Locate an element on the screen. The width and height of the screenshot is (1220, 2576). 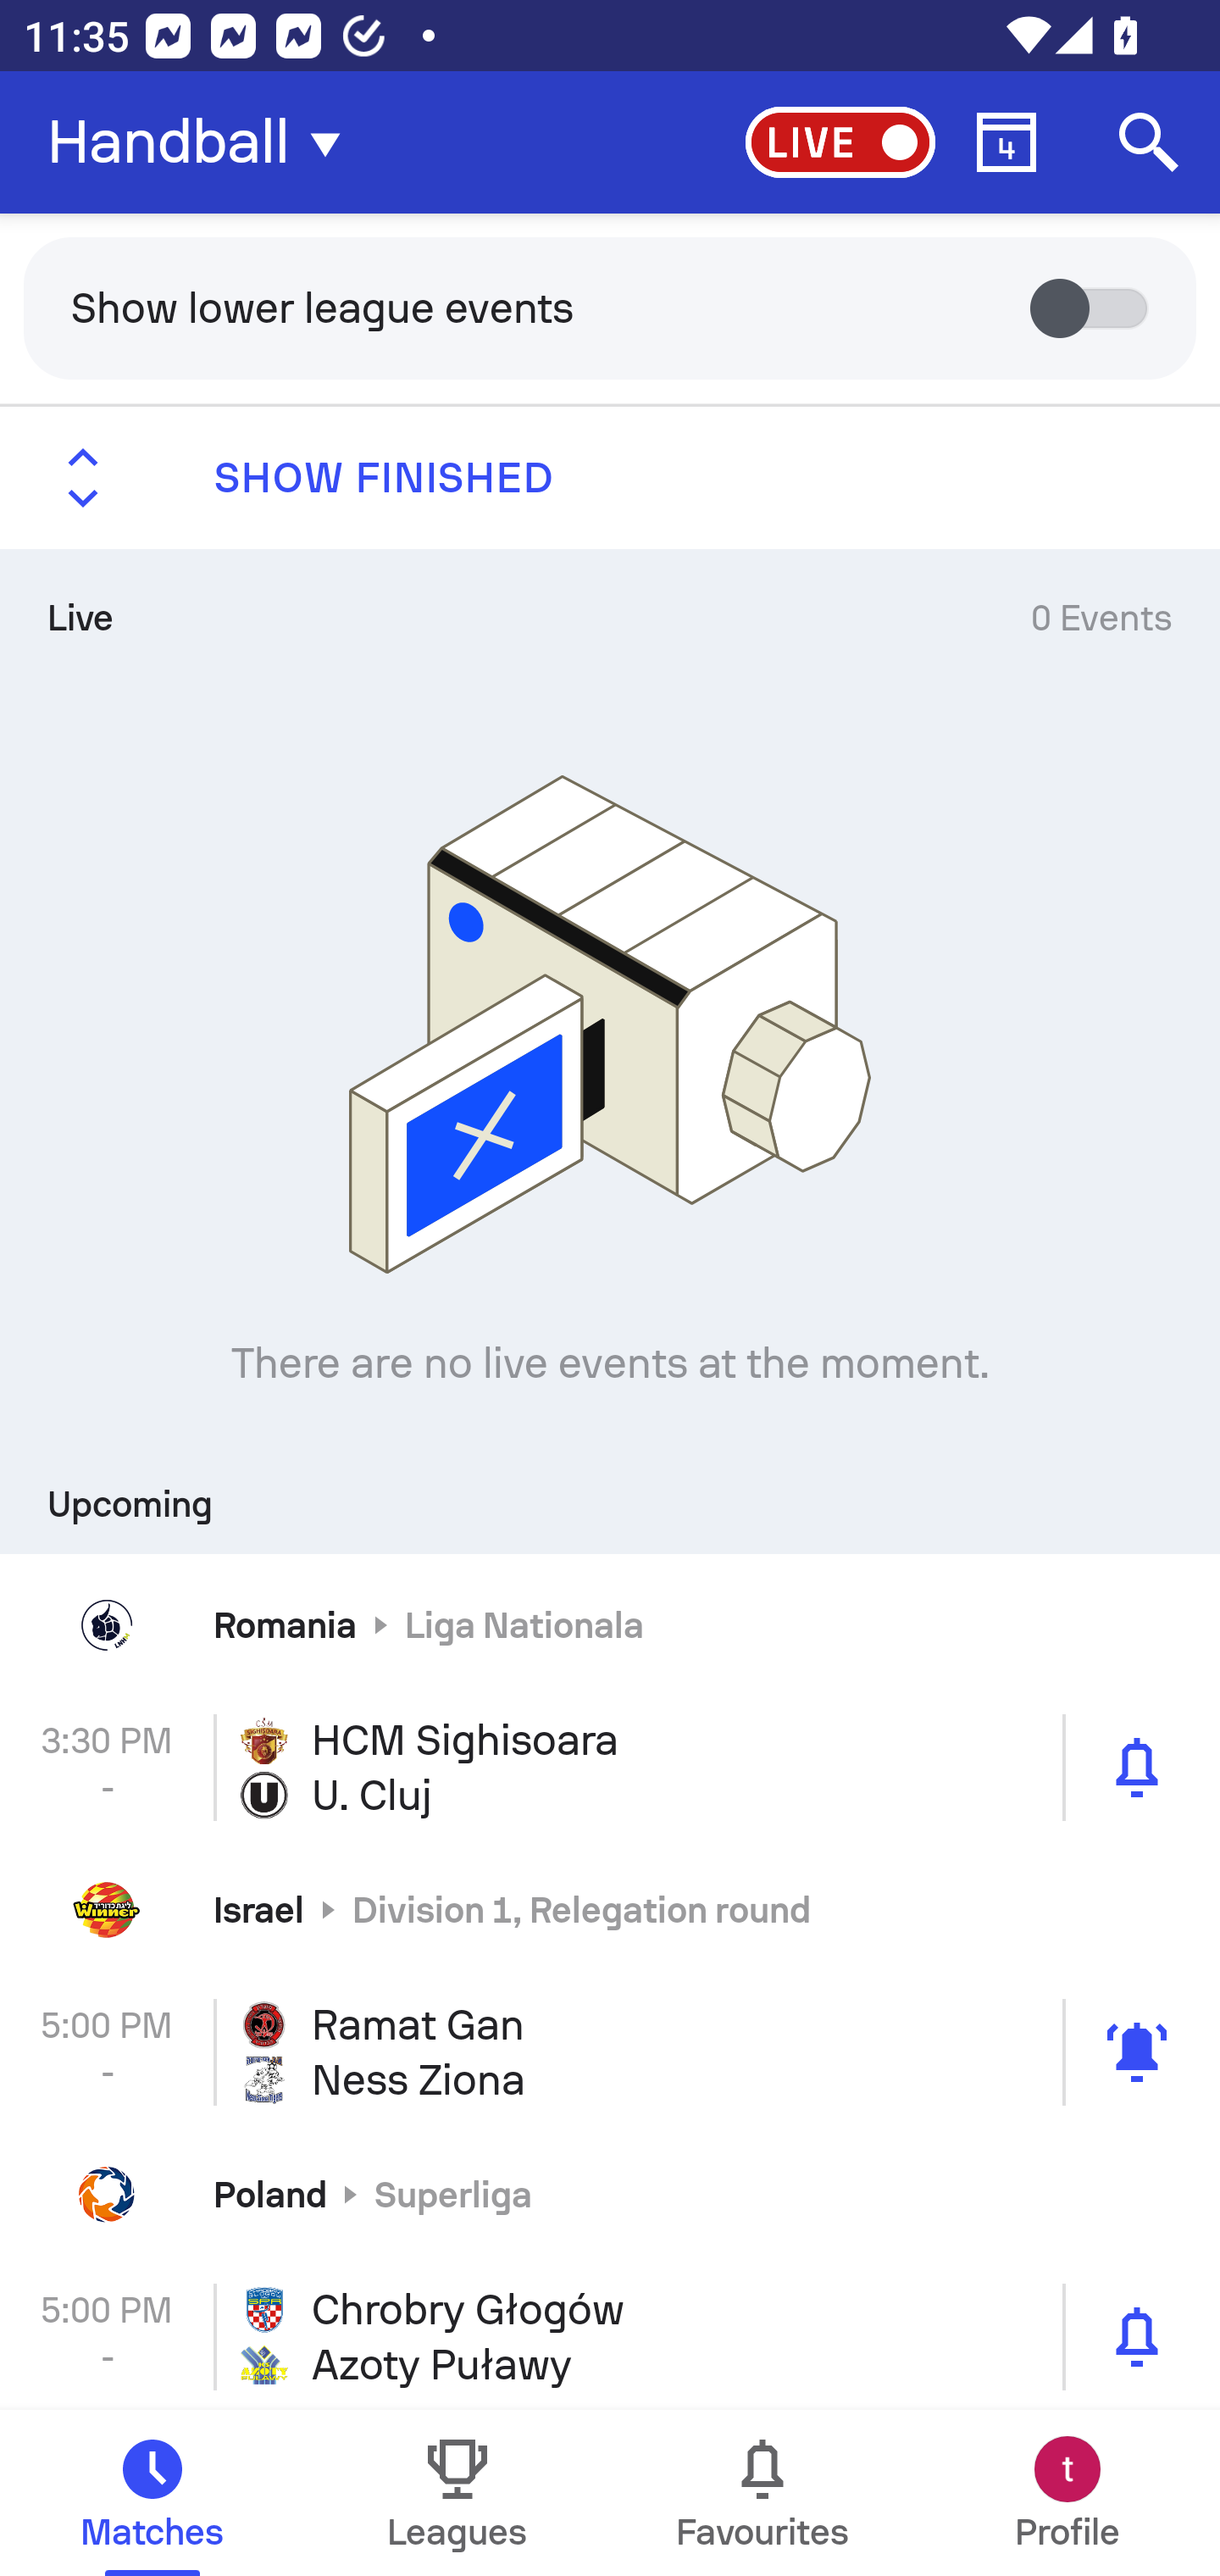
Profile is located at coordinates (1067, 2493).